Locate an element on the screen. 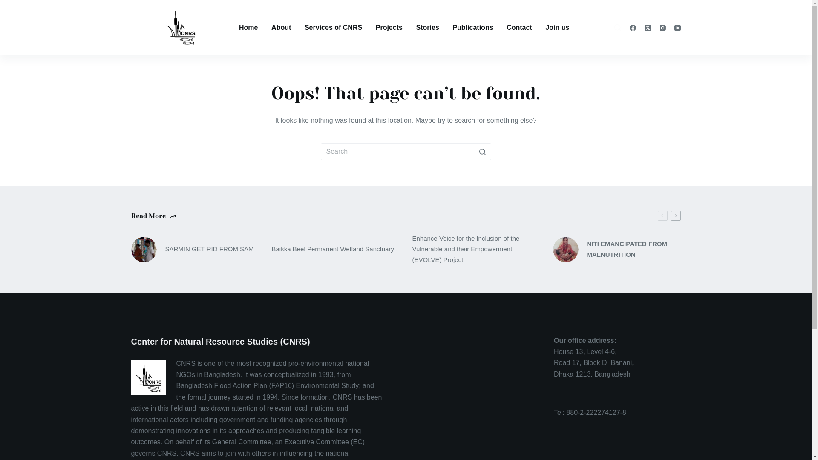  About is located at coordinates (281, 28).